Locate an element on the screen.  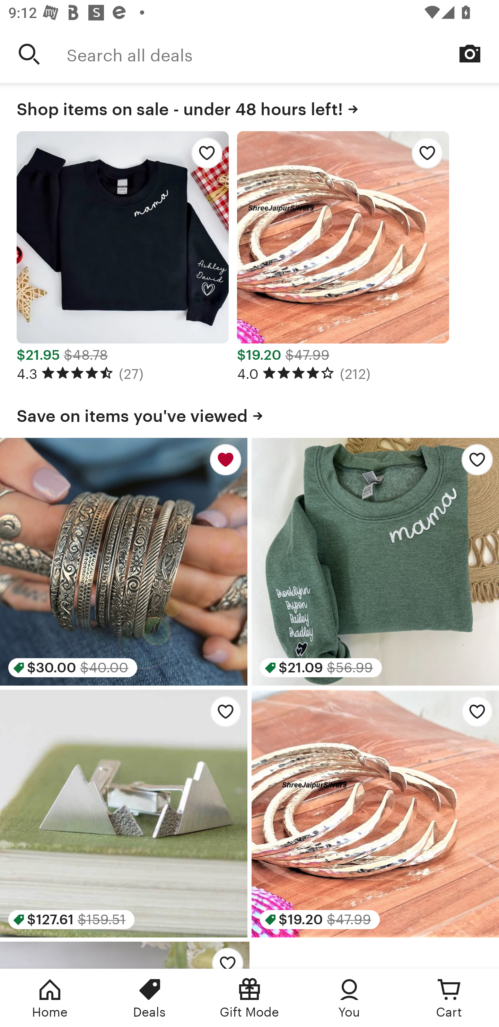
Home is located at coordinates (50, 998).